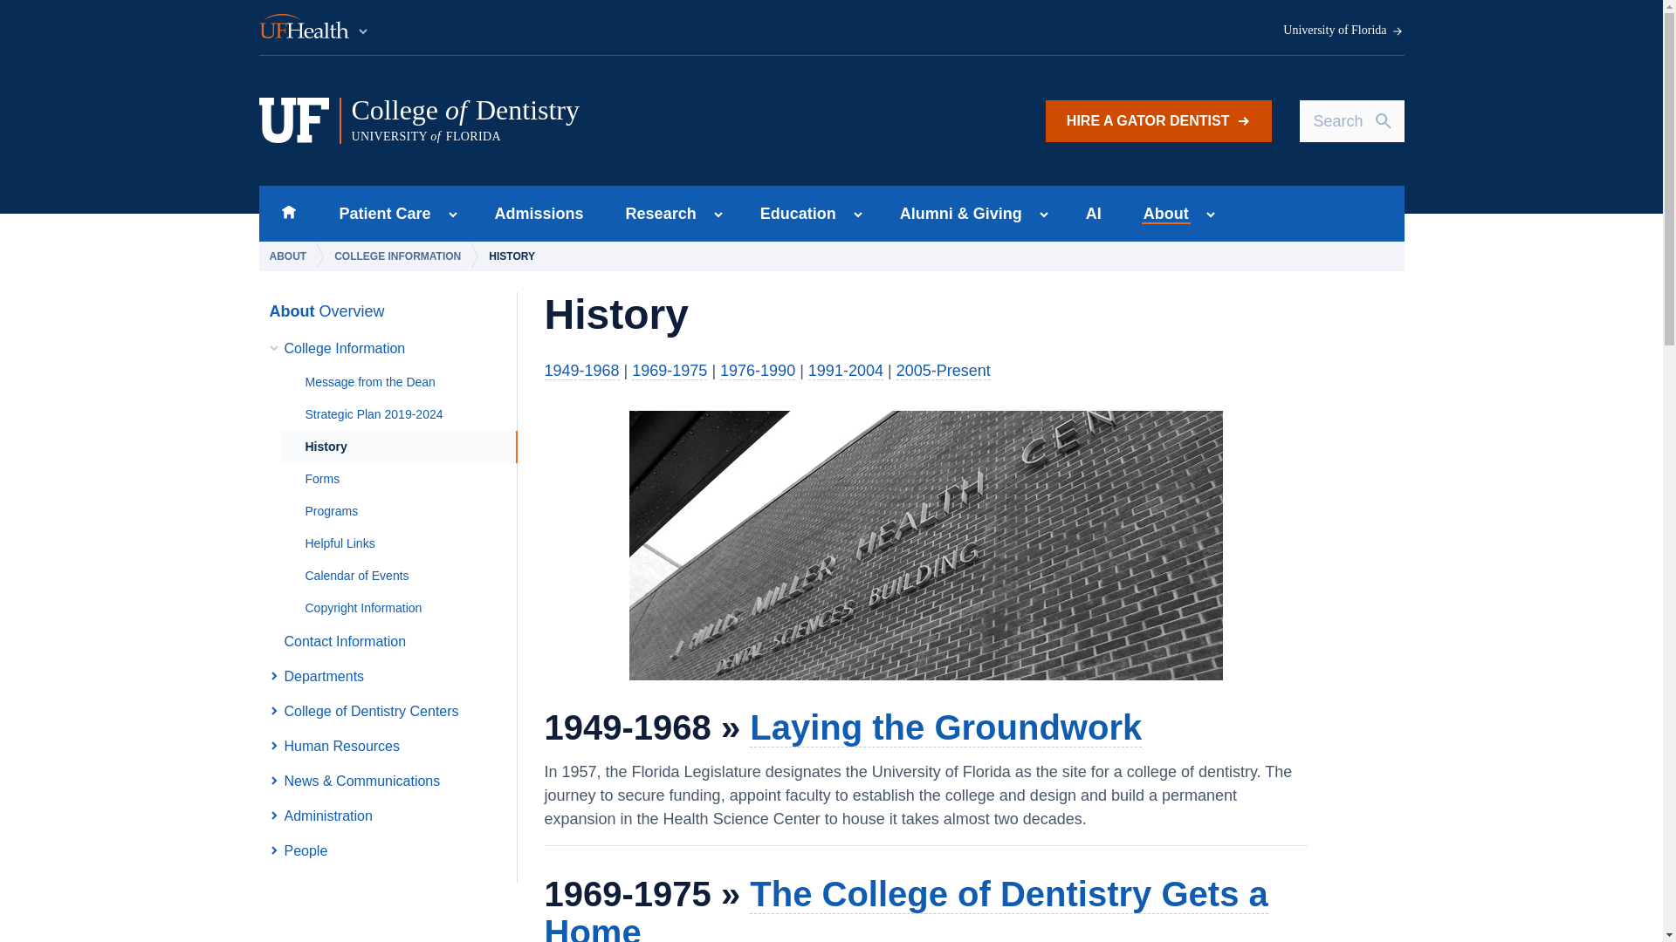 This screenshot has height=942, width=1676. I want to click on Skip to main content, so click(314, 28).